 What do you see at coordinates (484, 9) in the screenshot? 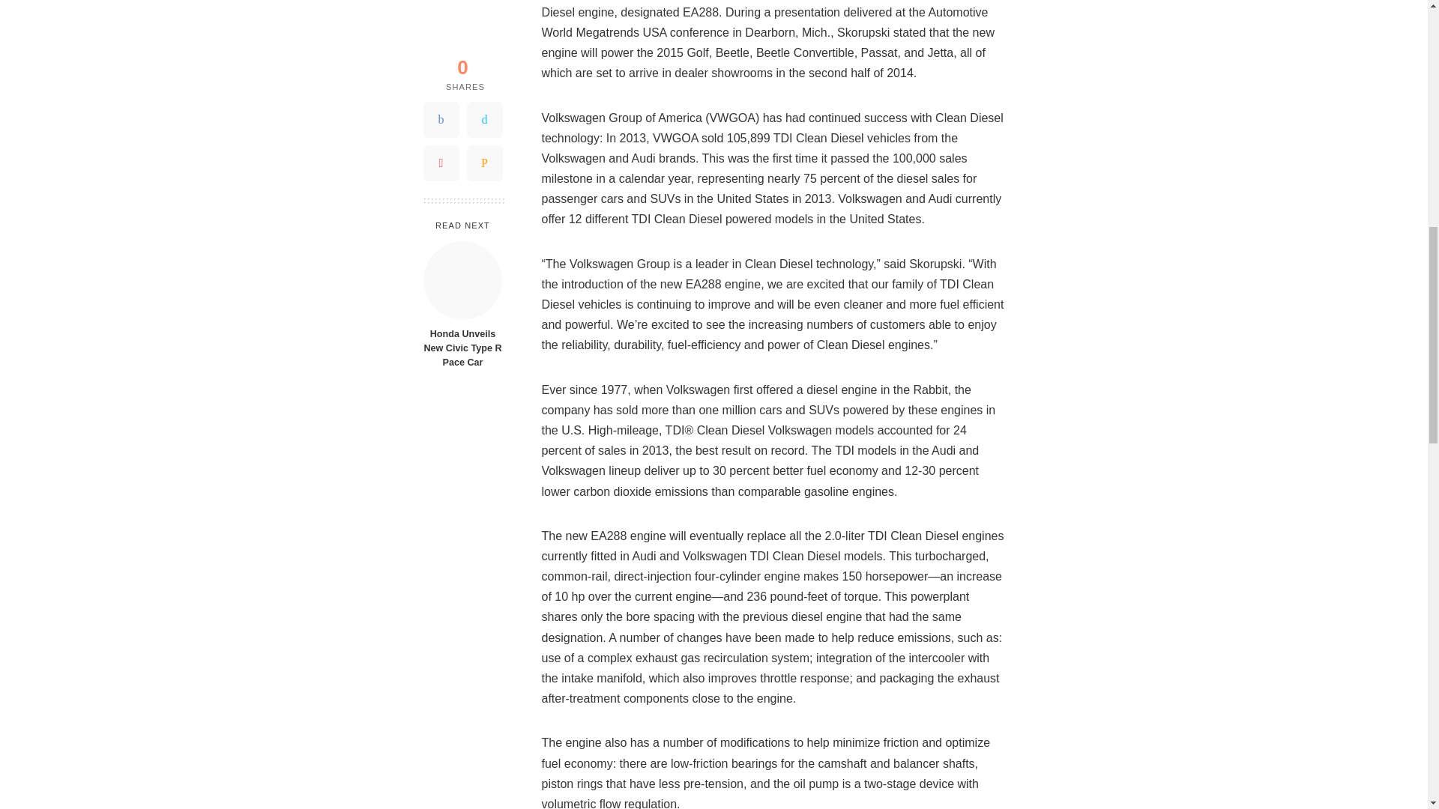
I see `Twitter` at bounding box center [484, 9].